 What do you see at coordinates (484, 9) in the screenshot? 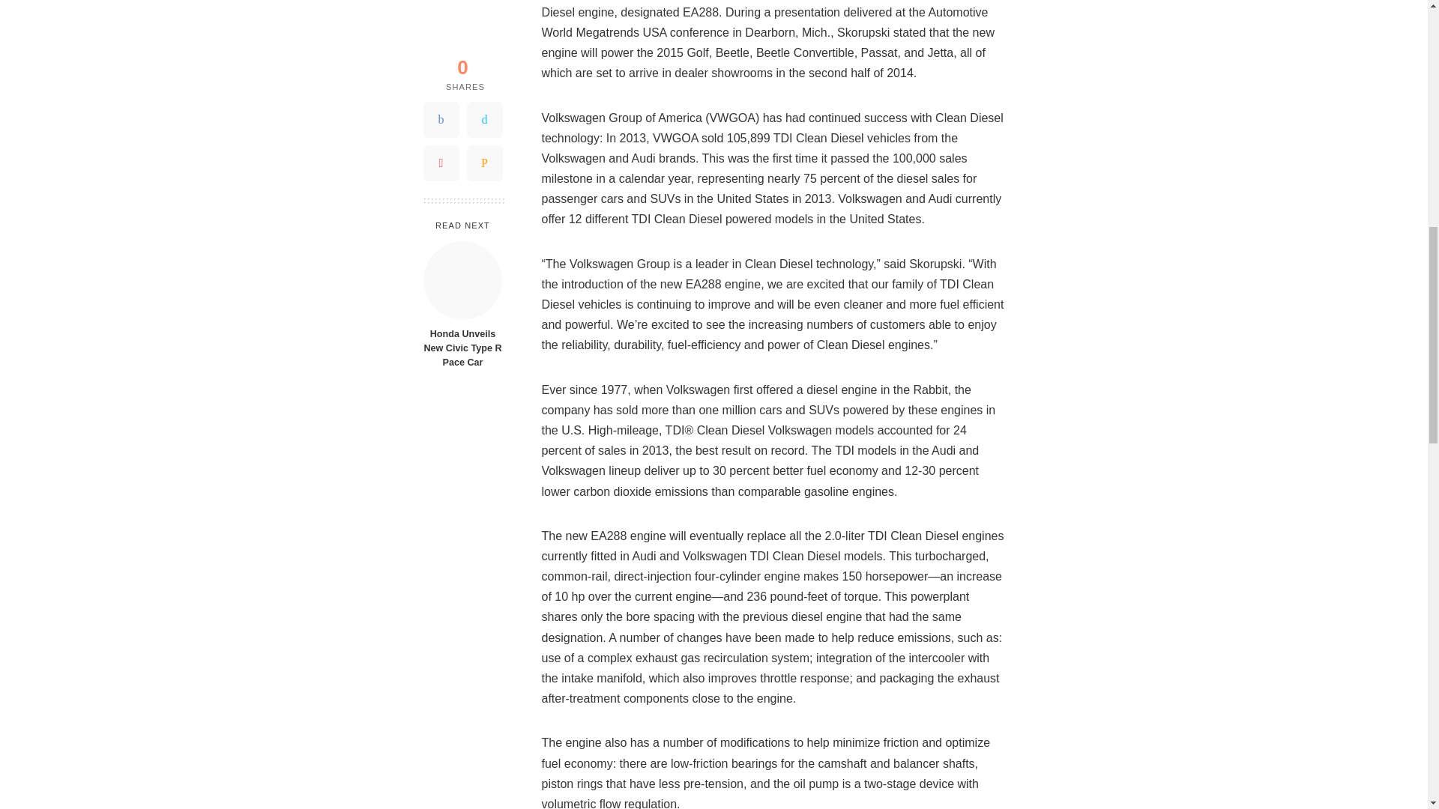
I see `Twitter` at bounding box center [484, 9].